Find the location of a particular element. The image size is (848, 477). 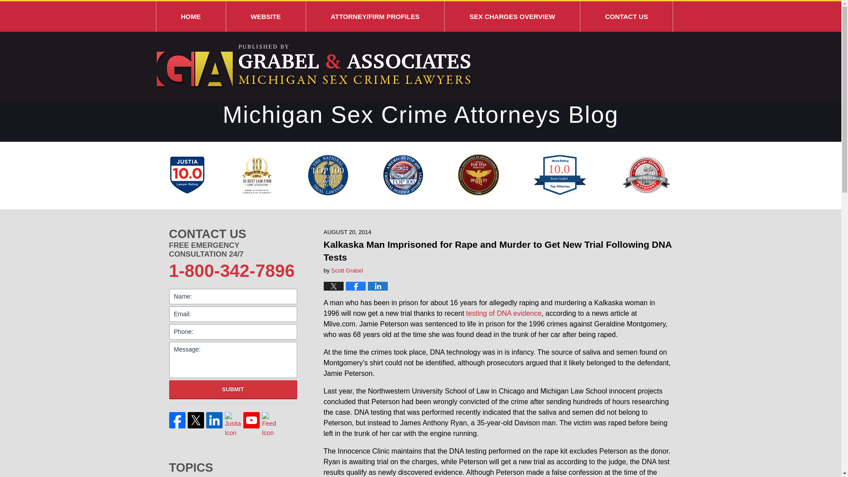

SEX CHARGES OVERVIEW is located at coordinates (512, 17).